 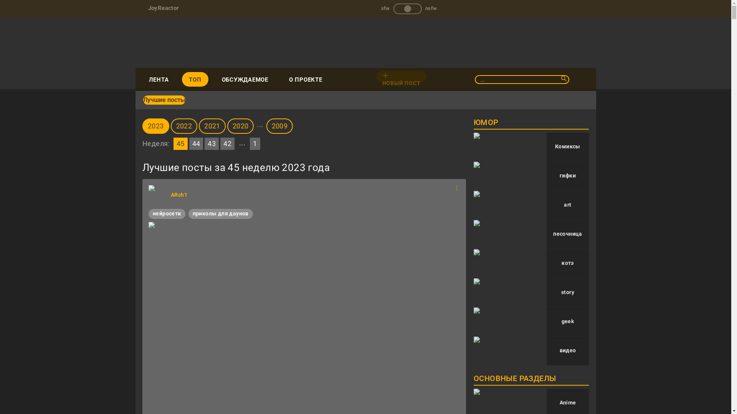 What do you see at coordinates (180, 144) in the screenshot?
I see `45` at bounding box center [180, 144].